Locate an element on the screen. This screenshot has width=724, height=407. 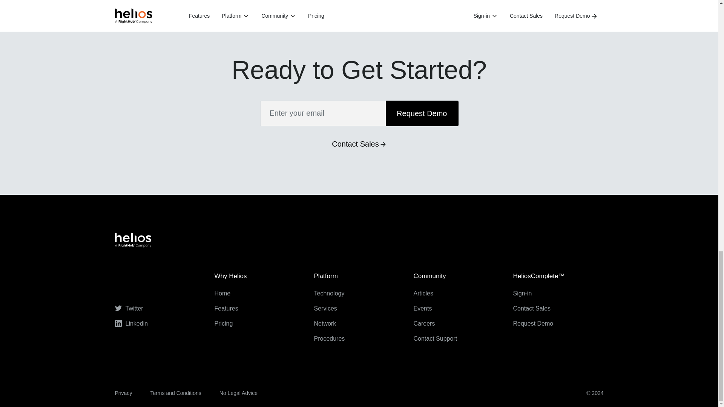
Twitter is located at coordinates (128, 308).